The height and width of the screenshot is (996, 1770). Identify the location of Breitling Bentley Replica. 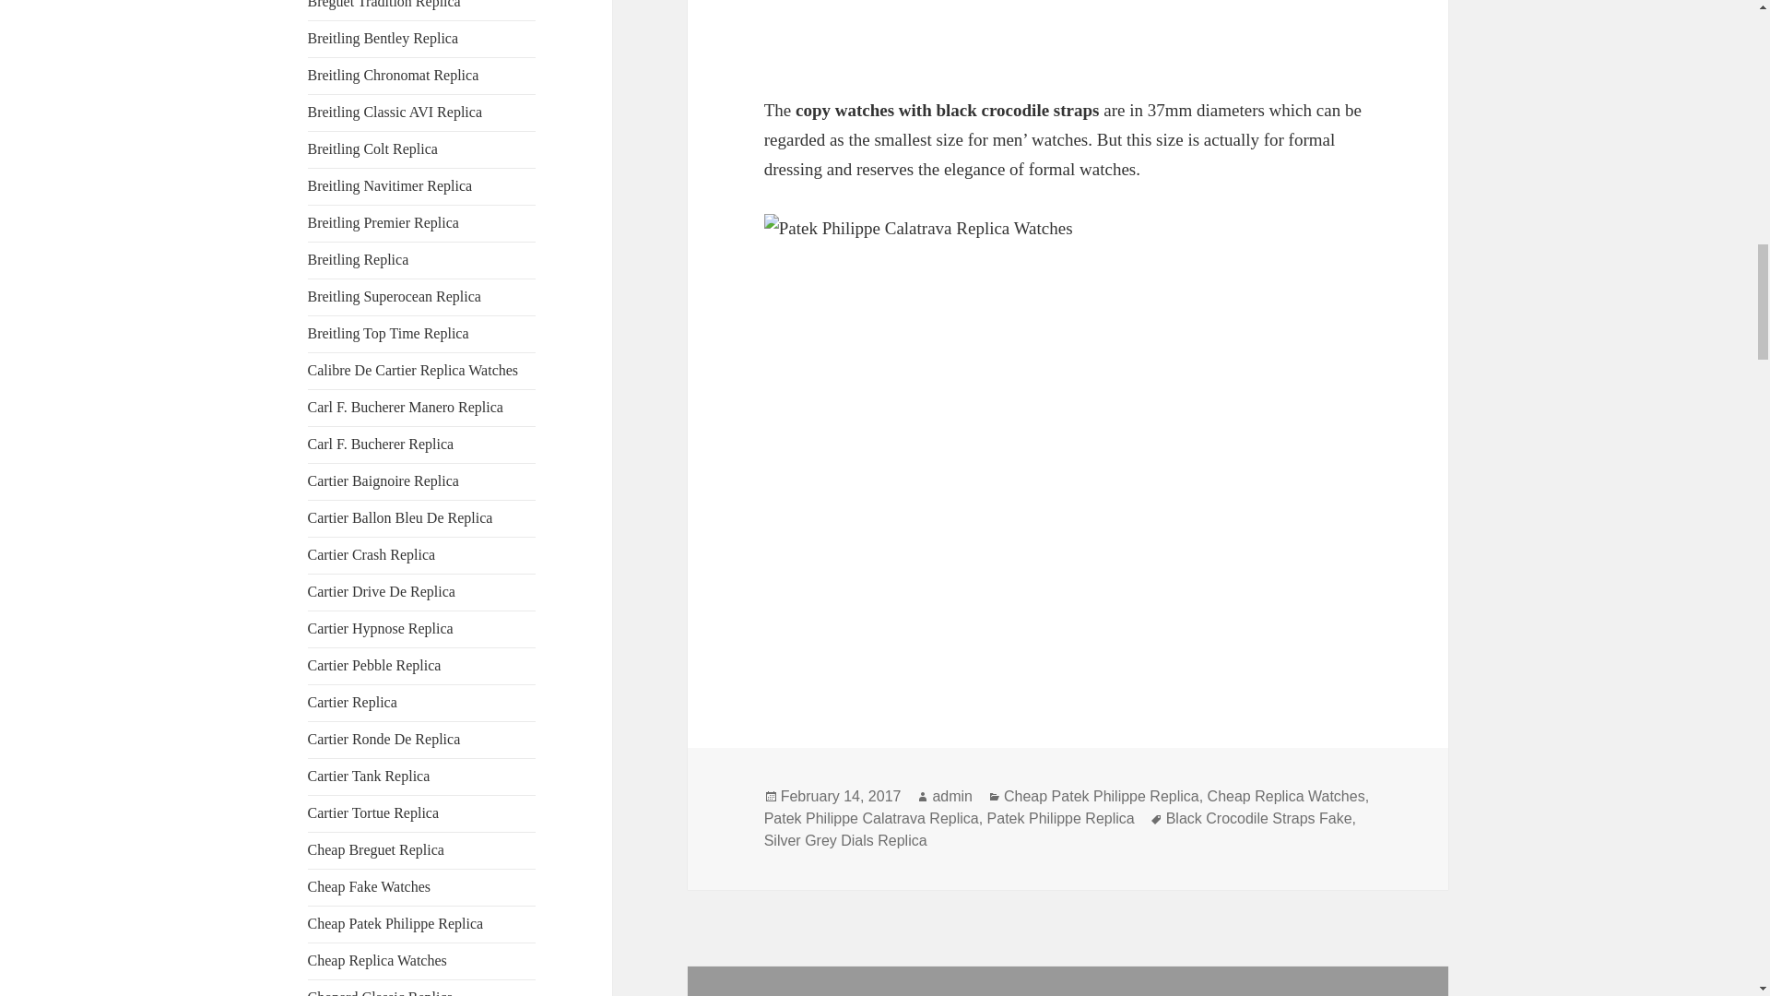
(383, 38).